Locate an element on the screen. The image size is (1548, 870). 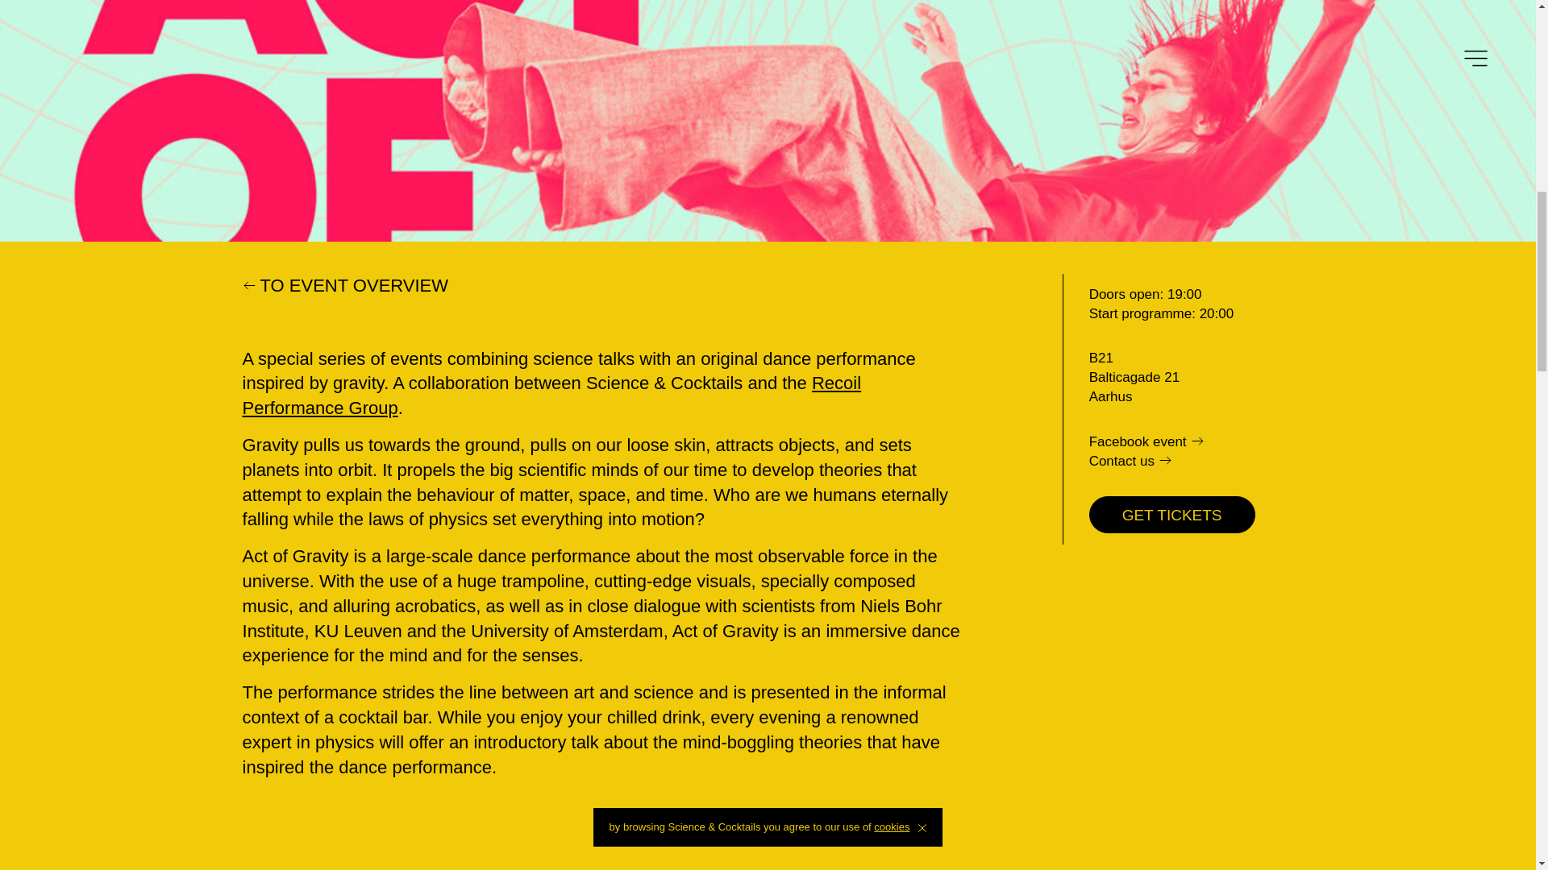
TO EVENT OVERVIEW is located at coordinates (345, 287).